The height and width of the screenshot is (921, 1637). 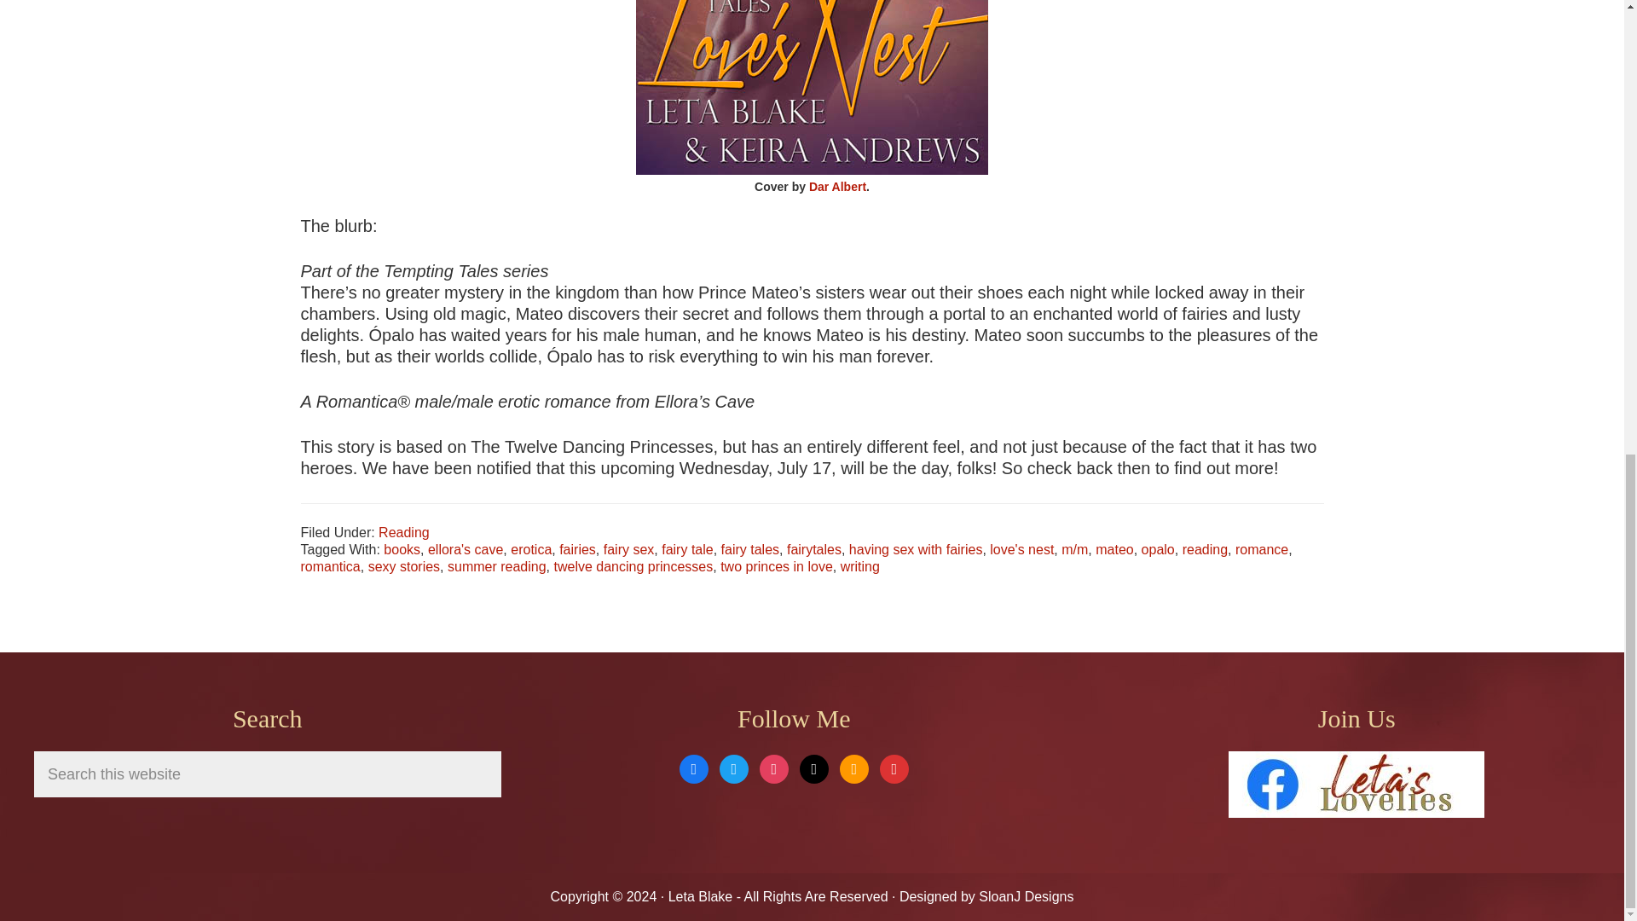 I want to click on Default Label, so click(x=854, y=767).